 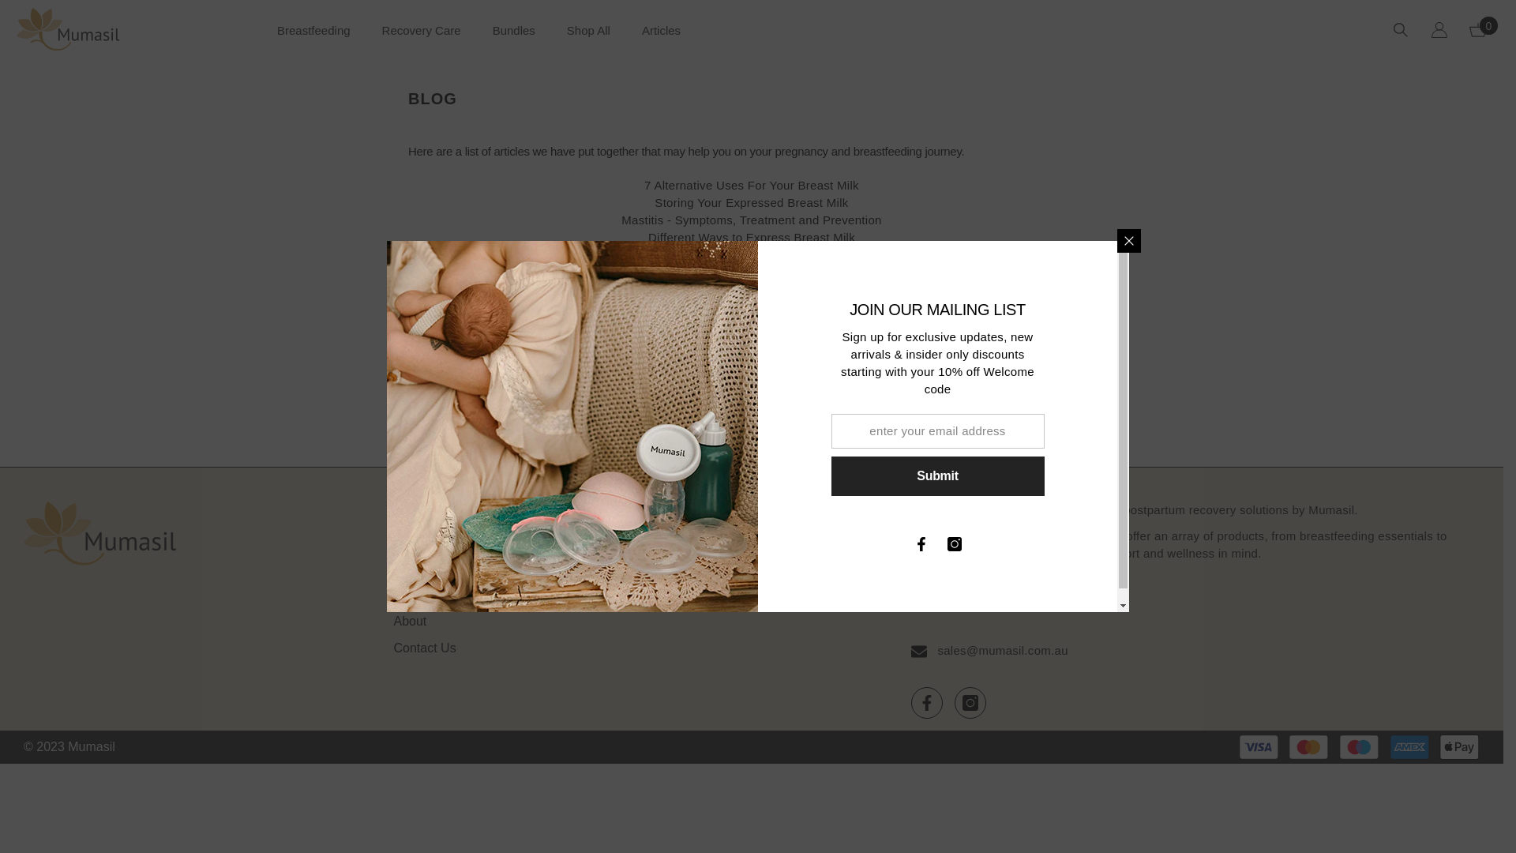 What do you see at coordinates (662, 41) in the screenshot?
I see `Articles` at bounding box center [662, 41].